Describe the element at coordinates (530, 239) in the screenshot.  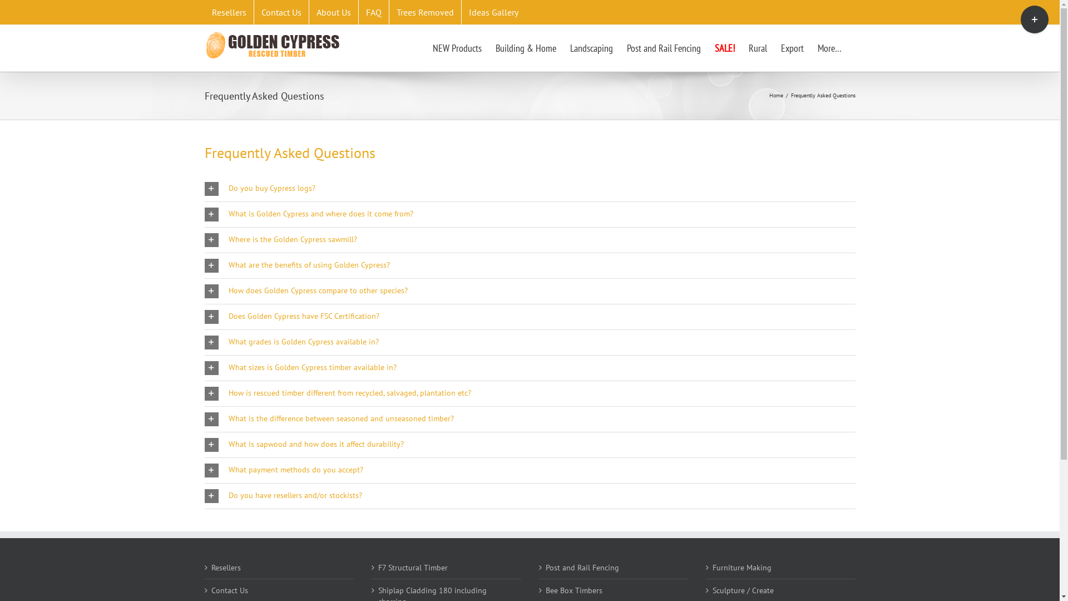
I see `Where is the Golden Cypress sawmill?` at that location.